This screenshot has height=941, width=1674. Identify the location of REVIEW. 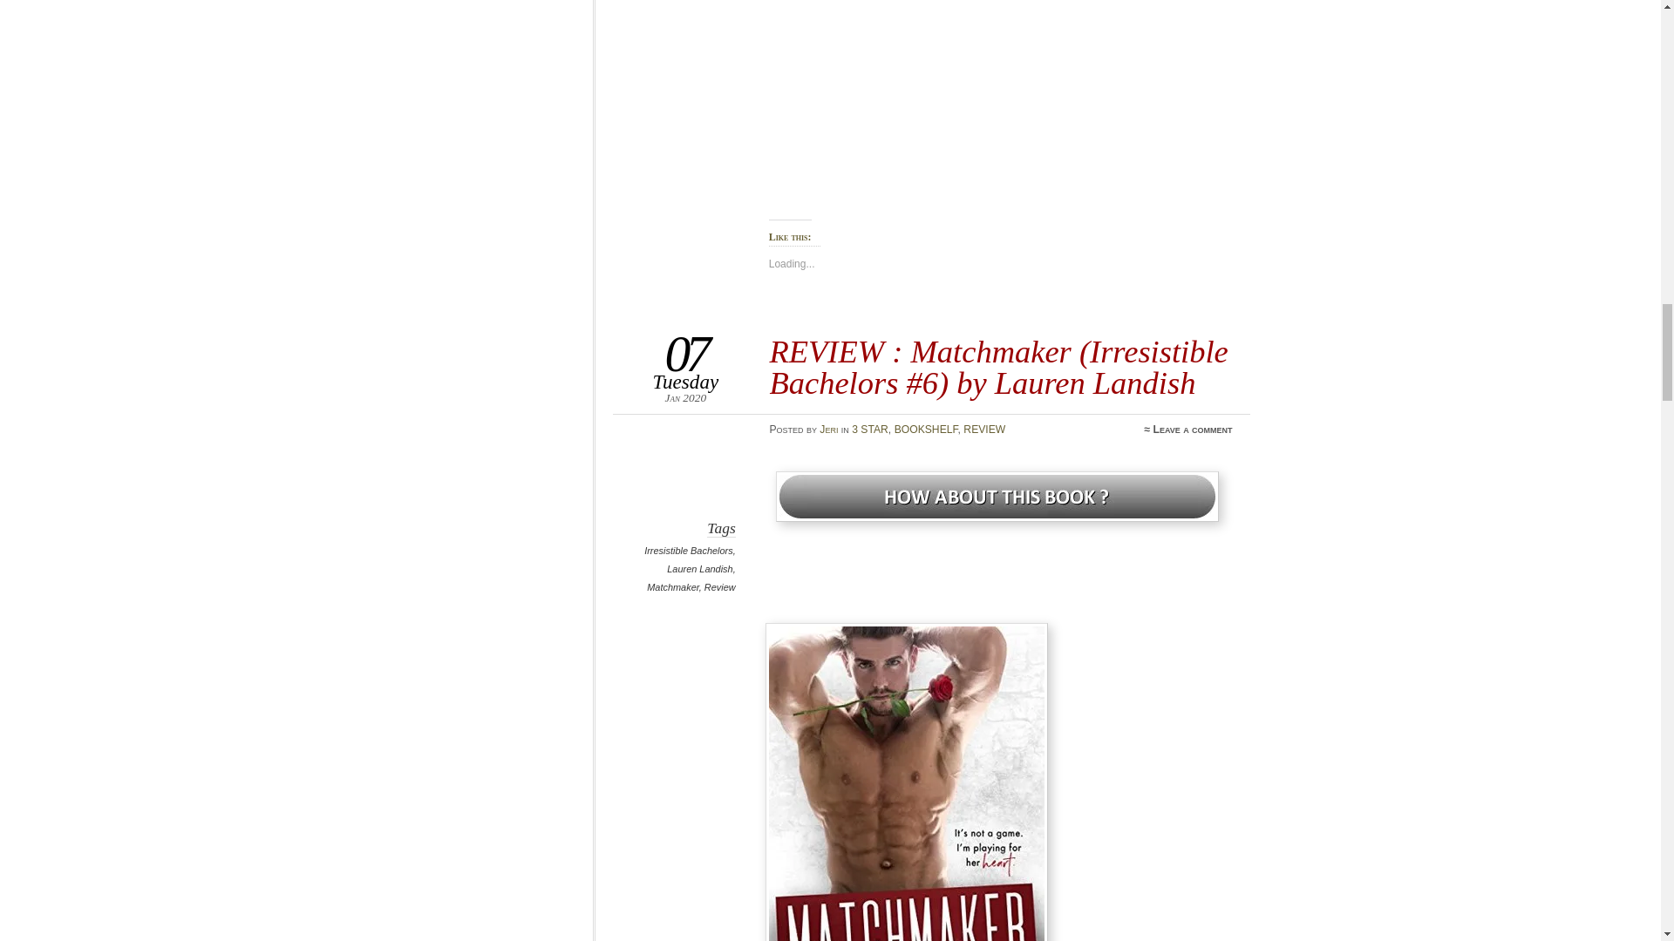
(984, 430).